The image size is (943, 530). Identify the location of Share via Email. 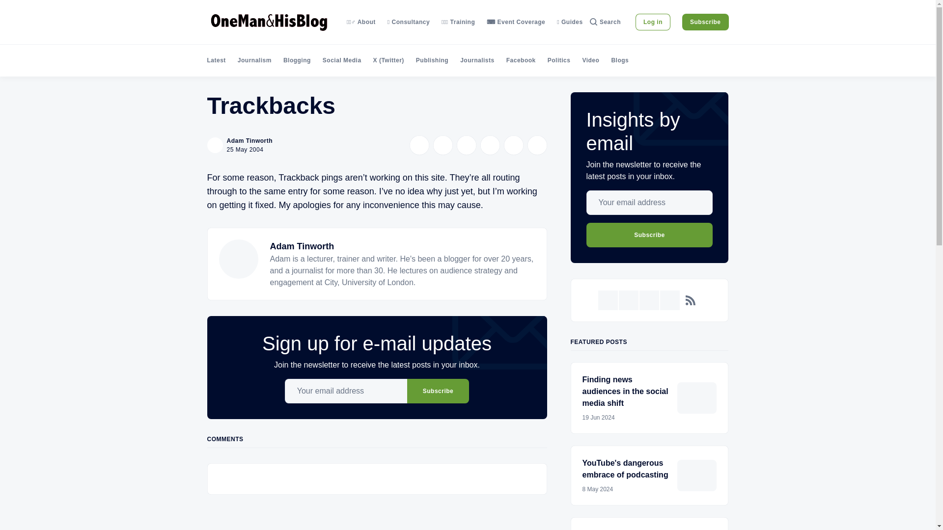
(513, 145).